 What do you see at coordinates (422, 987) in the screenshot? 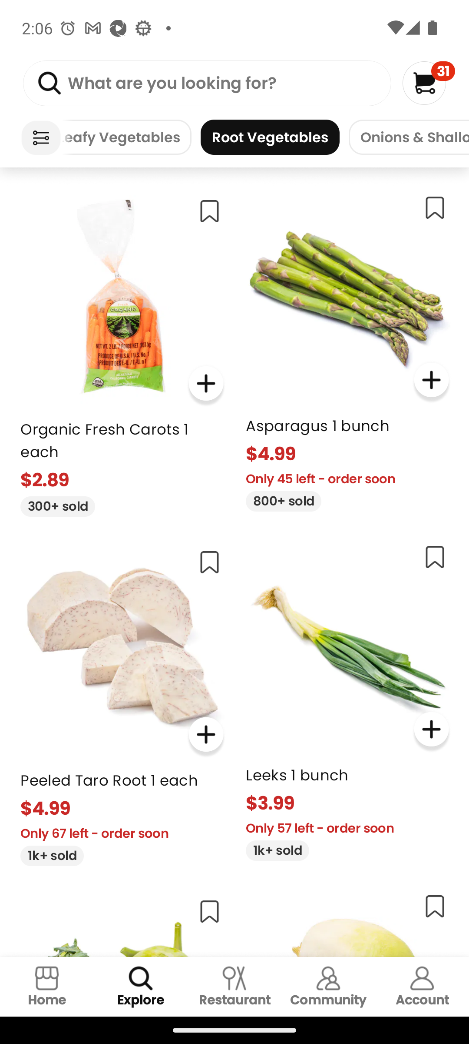
I see `Account` at bounding box center [422, 987].